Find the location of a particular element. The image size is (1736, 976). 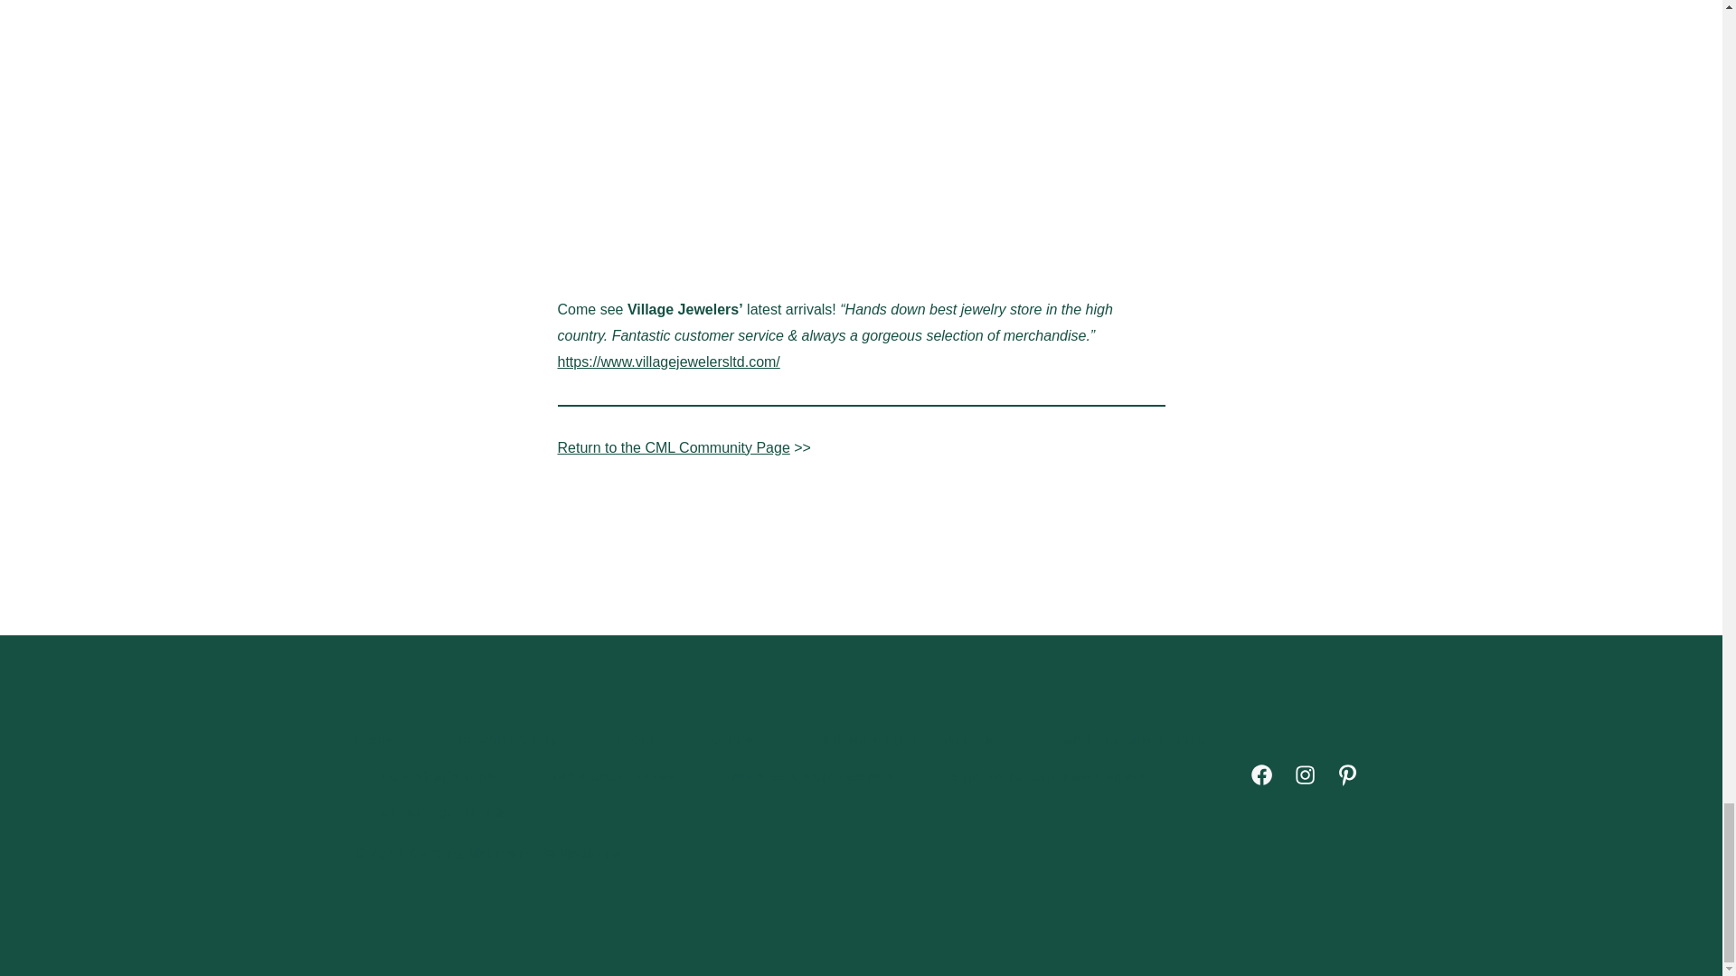

Return to the CML Community Page is located at coordinates (673, 448).